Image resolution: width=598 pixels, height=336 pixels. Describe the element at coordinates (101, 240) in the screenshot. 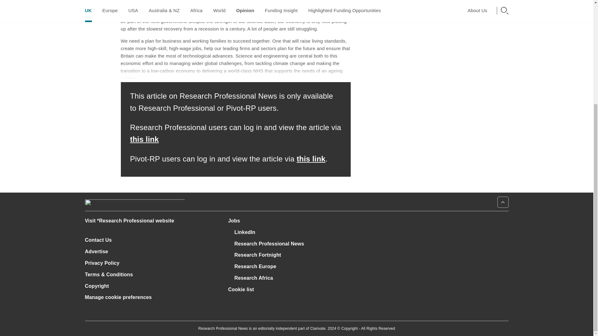

I see `Contact Us` at that location.